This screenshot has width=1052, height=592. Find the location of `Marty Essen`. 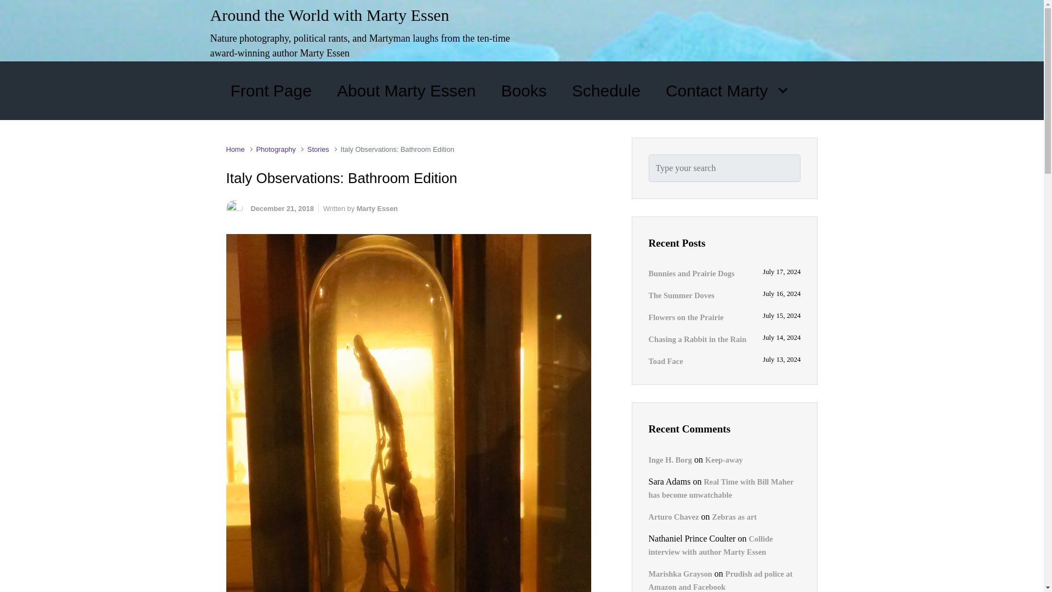

Marty Essen is located at coordinates (377, 208).